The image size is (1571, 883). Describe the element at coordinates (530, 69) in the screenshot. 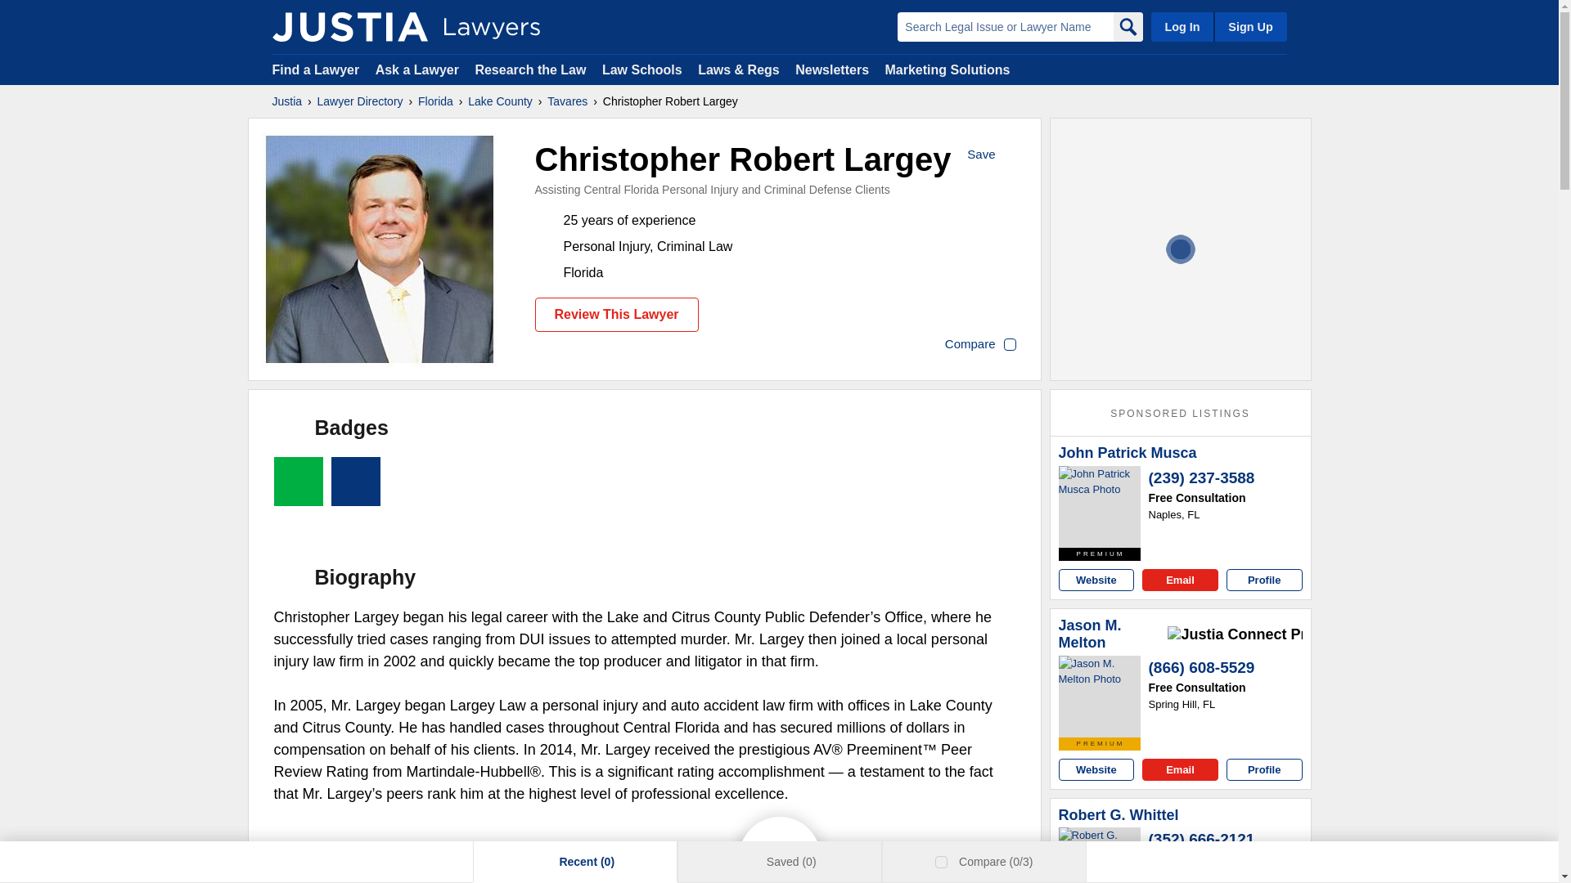

I see `Research the Law` at that location.